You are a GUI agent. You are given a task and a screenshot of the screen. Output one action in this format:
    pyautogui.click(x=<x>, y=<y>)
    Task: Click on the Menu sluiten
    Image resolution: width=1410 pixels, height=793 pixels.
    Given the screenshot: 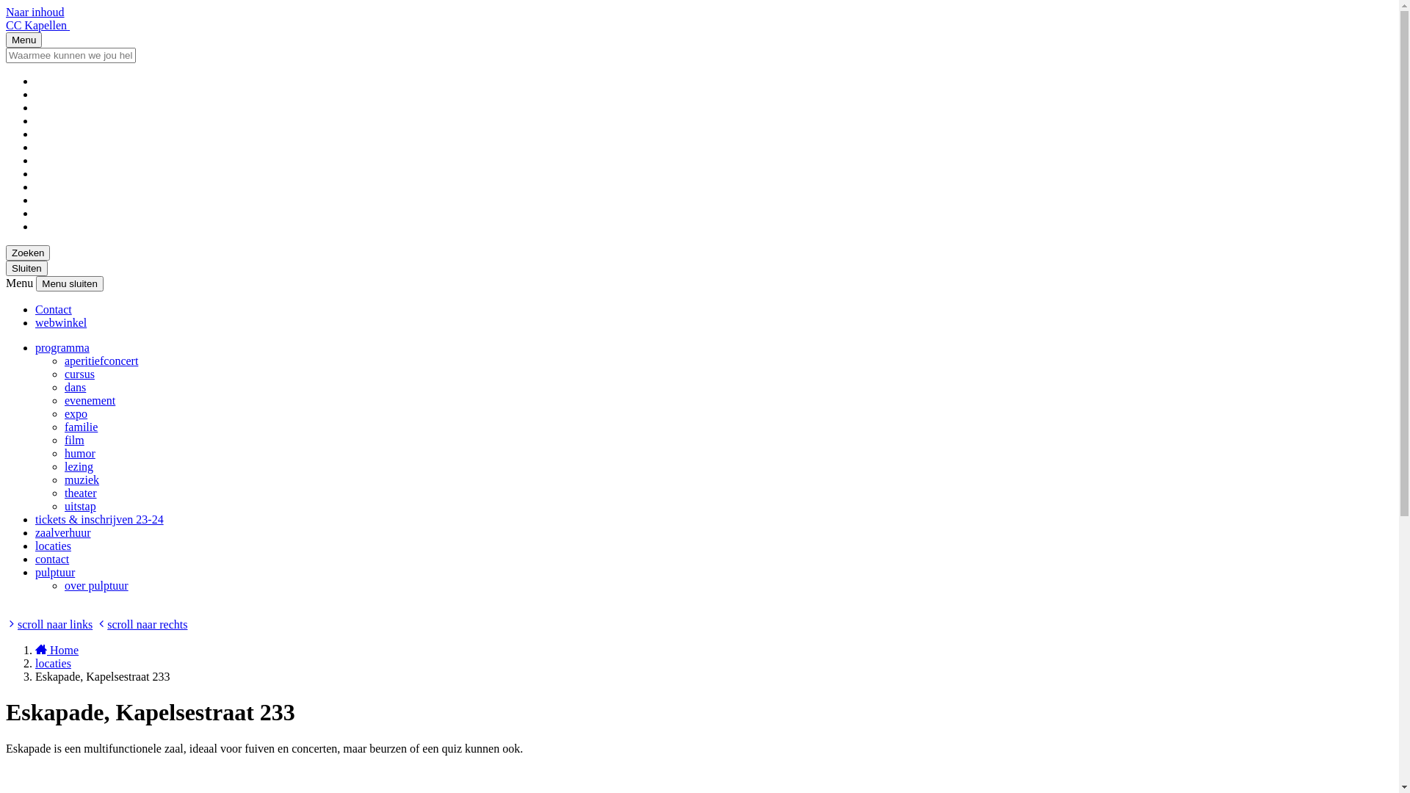 What is the action you would take?
    pyautogui.click(x=70, y=283)
    